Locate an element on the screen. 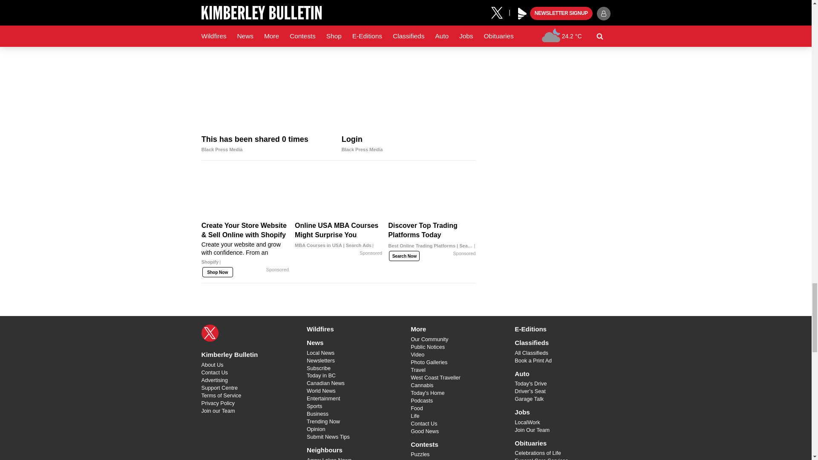 This screenshot has height=460, width=818. Online USA MBA Courses Might Surprise You is located at coordinates (338, 236).